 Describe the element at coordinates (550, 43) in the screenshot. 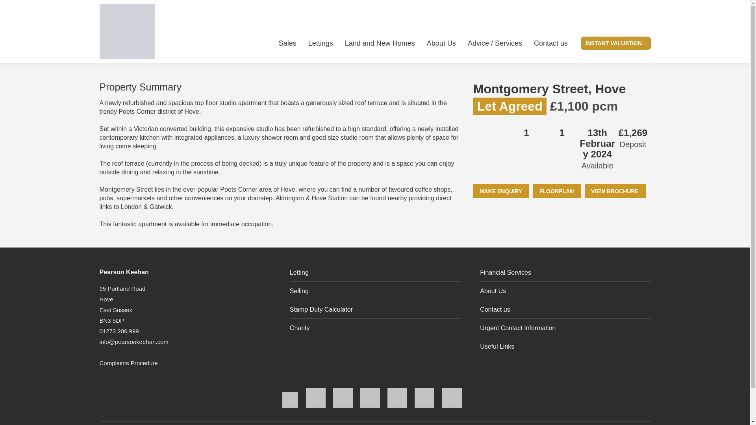

I see `Contact us` at that location.